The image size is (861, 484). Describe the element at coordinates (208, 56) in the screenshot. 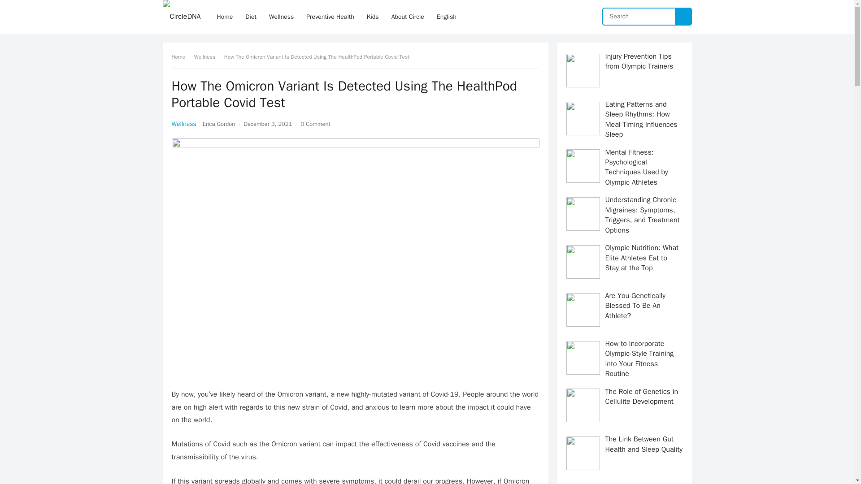

I see `Wellness` at that location.